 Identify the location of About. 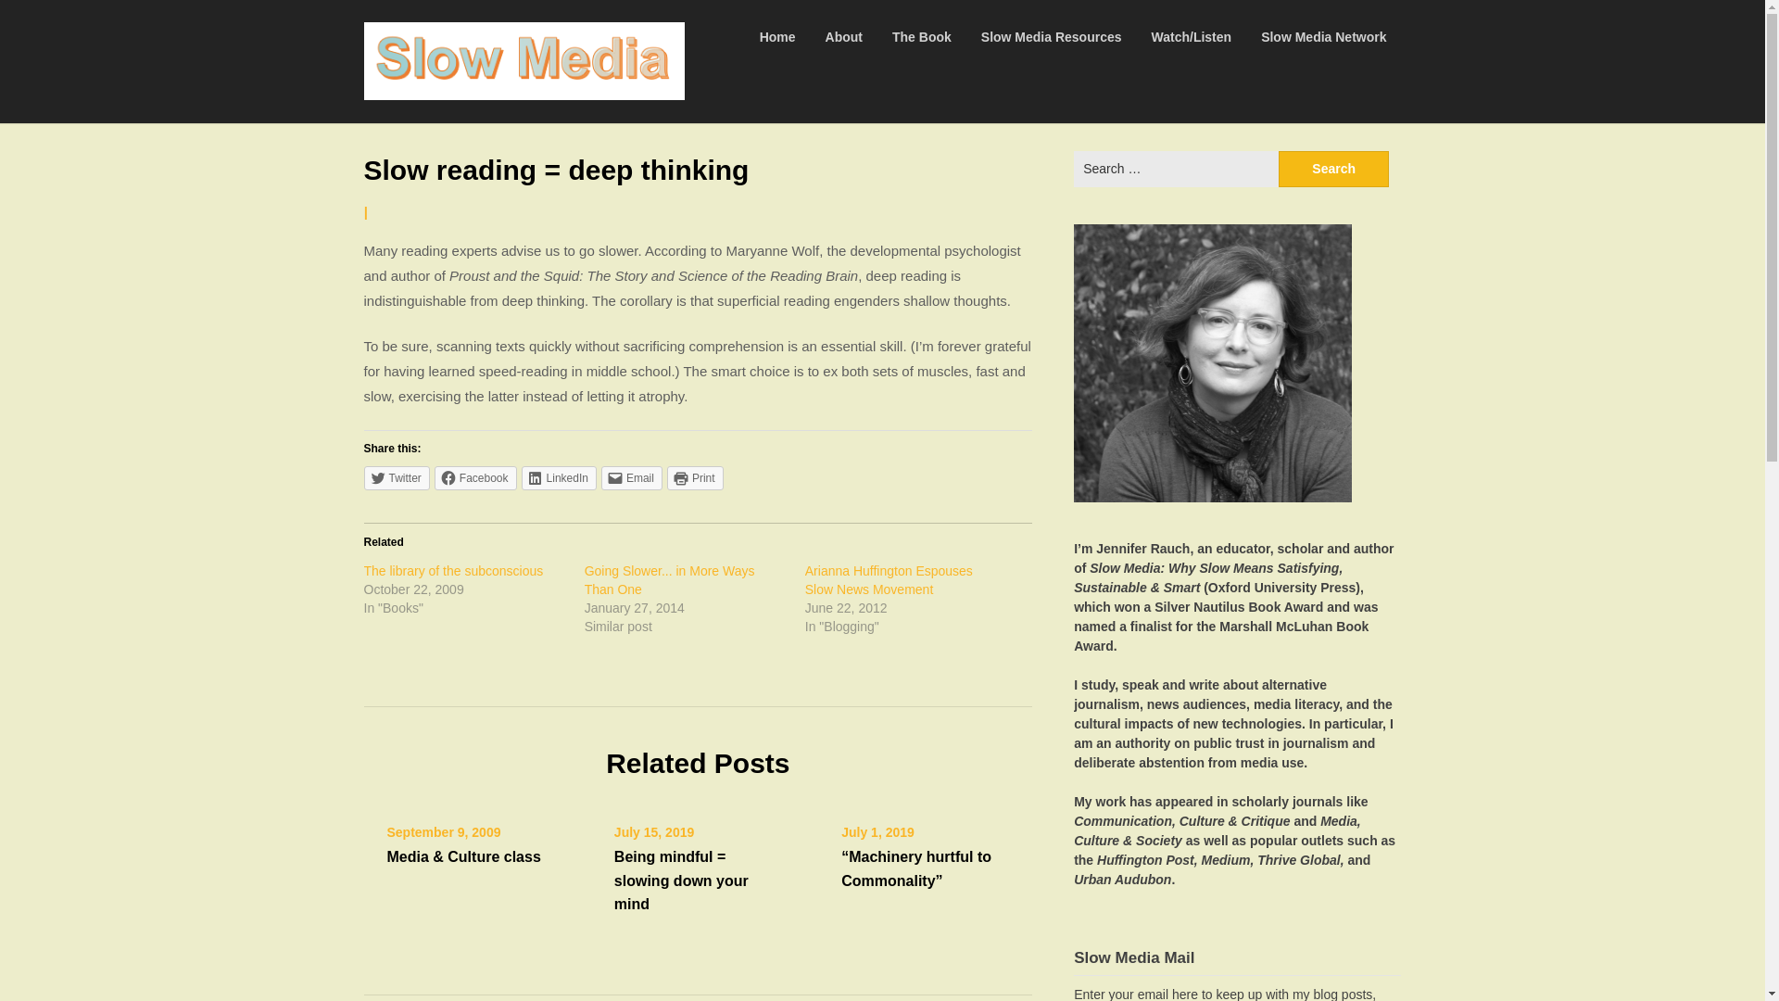
(843, 37).